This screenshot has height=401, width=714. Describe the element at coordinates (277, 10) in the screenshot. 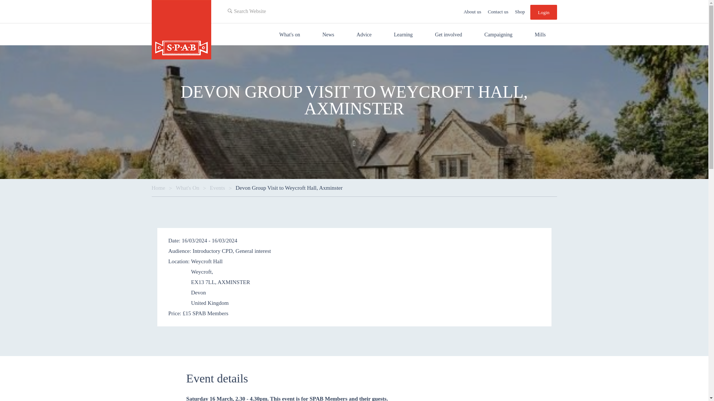

I see `Enter the terms you wish to search for.` at that location.